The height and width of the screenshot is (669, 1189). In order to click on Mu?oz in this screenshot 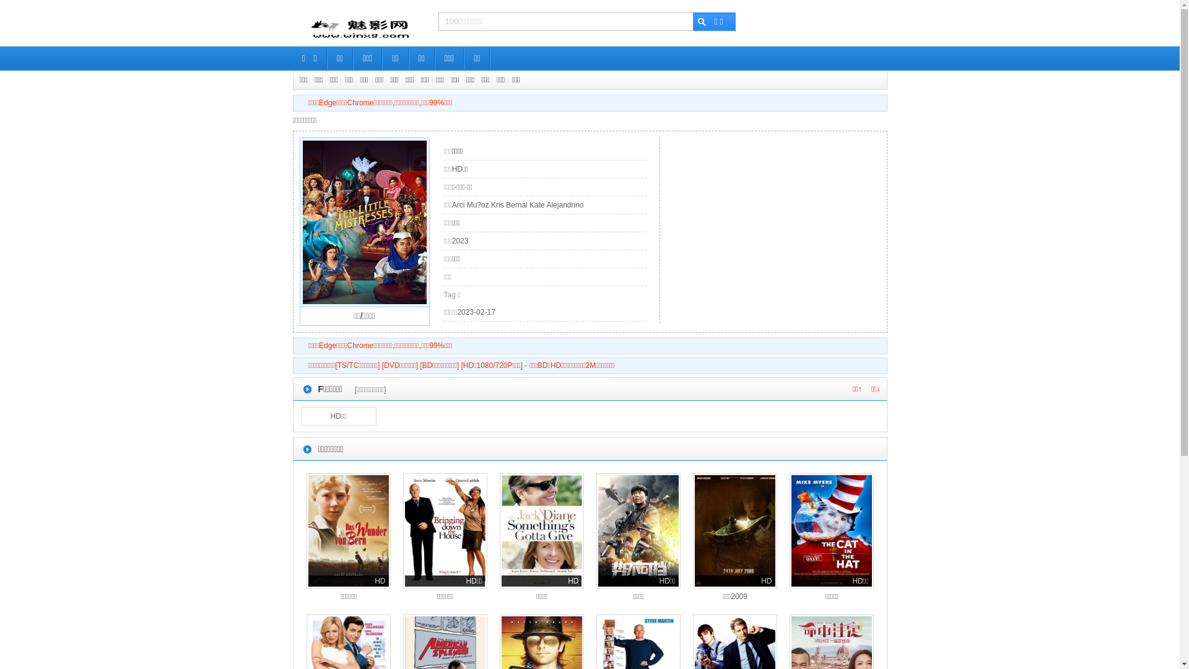, I will do `click(478, 205)`.